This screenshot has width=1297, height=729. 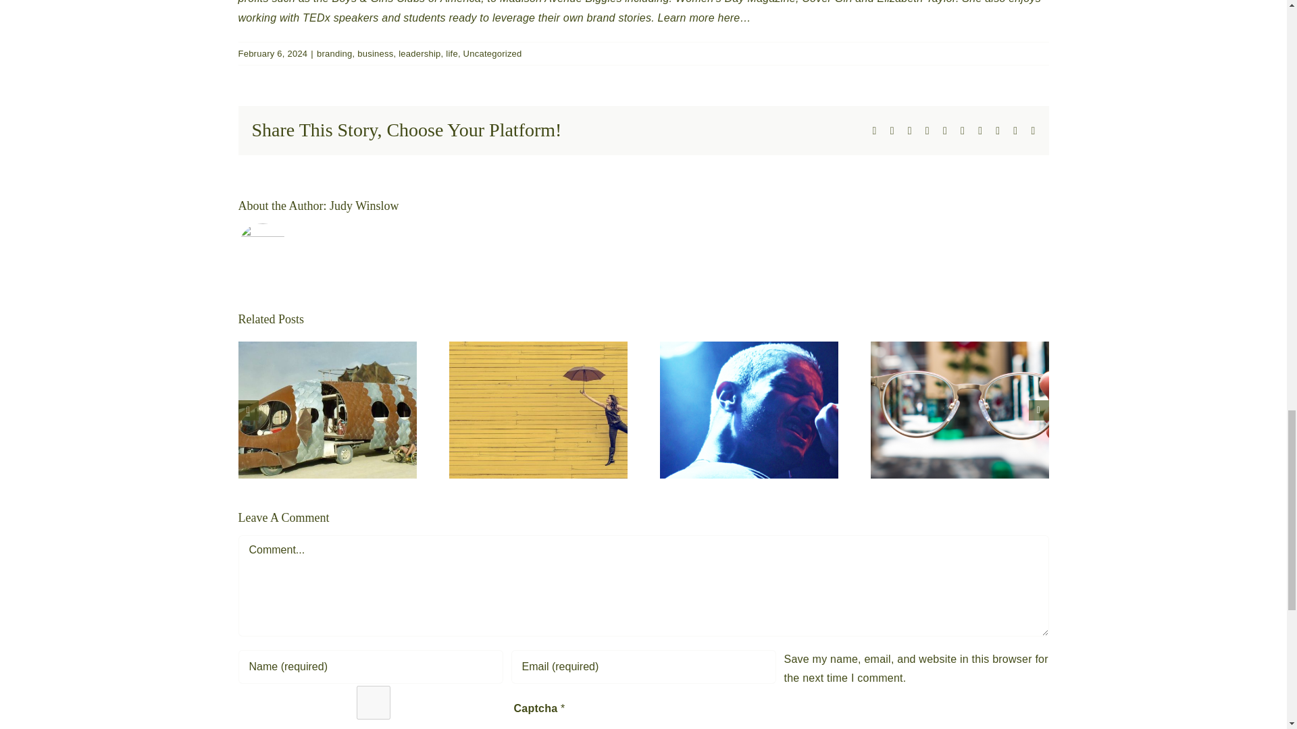 What do you see at coordinates (419, 54) in the screenshot?
I see `leadership` at bounding box center [419, 54].